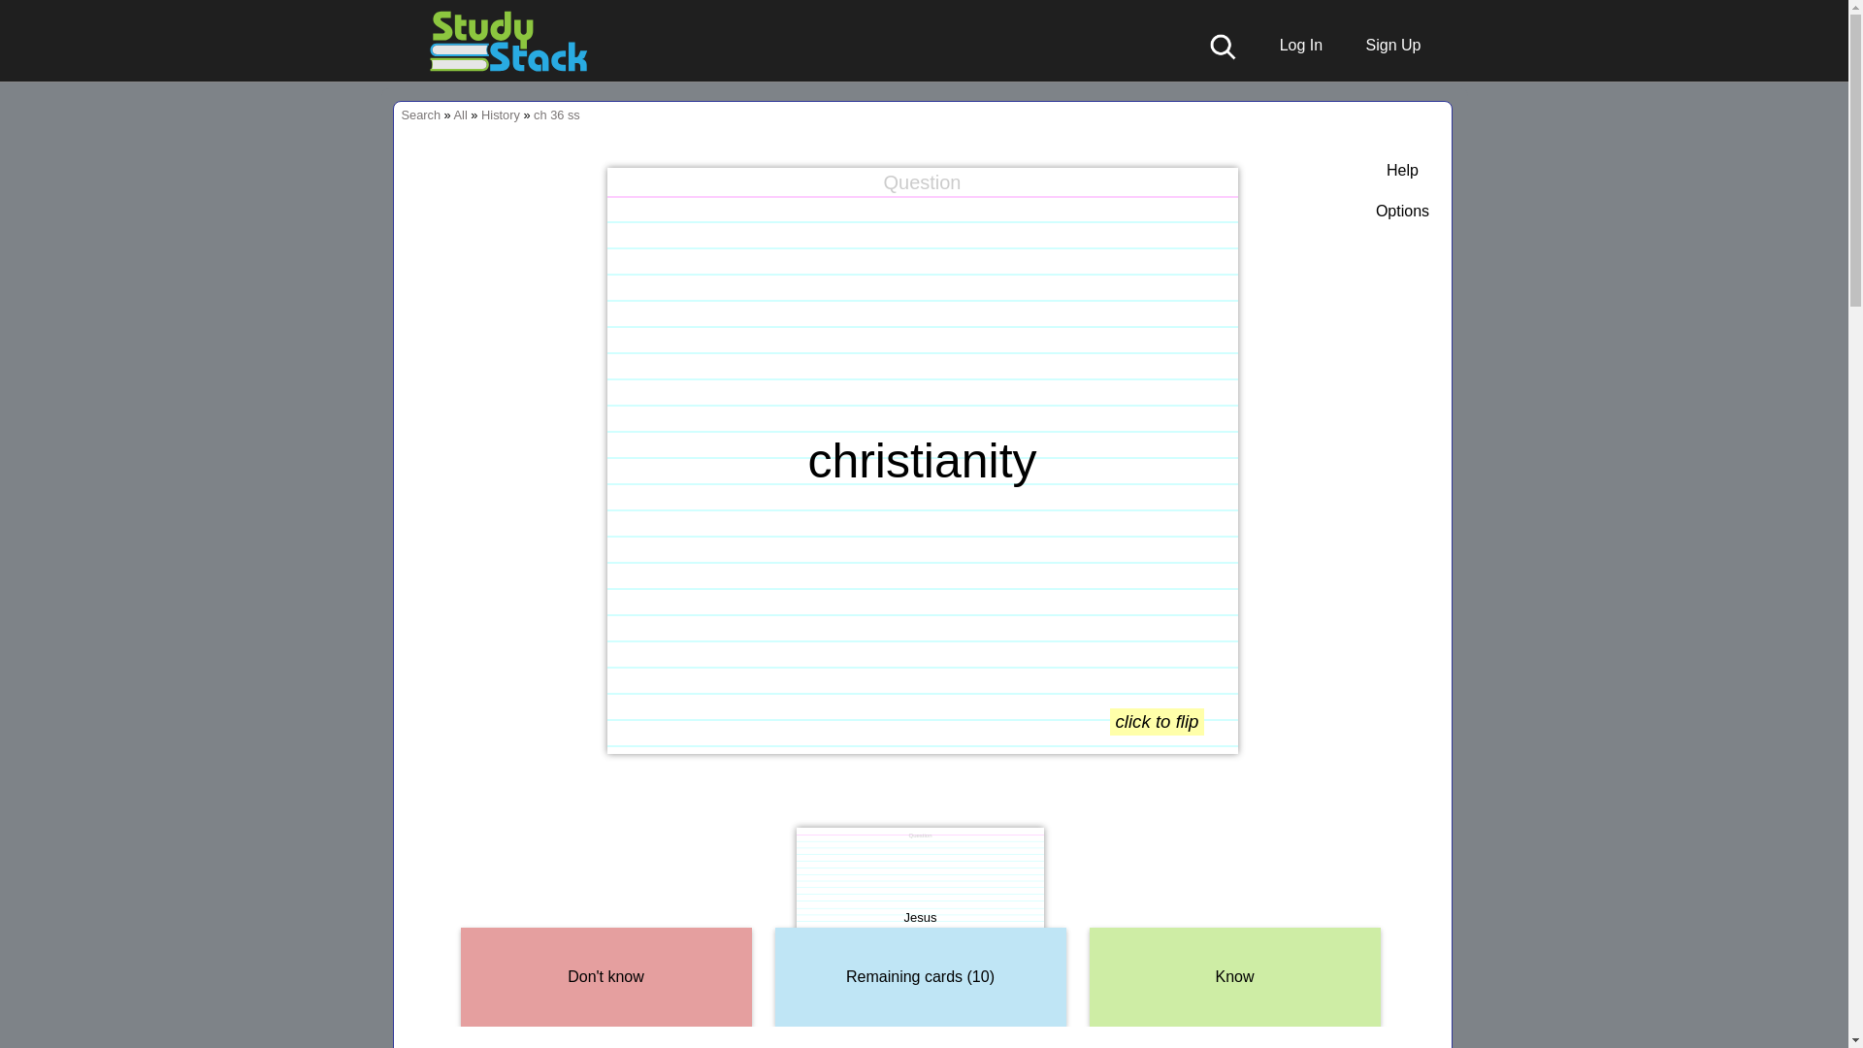 The height and width of the screenshot is (1048, 1863). I want to click on Click here or press right arrow if you know the card, so click(1234, 977).